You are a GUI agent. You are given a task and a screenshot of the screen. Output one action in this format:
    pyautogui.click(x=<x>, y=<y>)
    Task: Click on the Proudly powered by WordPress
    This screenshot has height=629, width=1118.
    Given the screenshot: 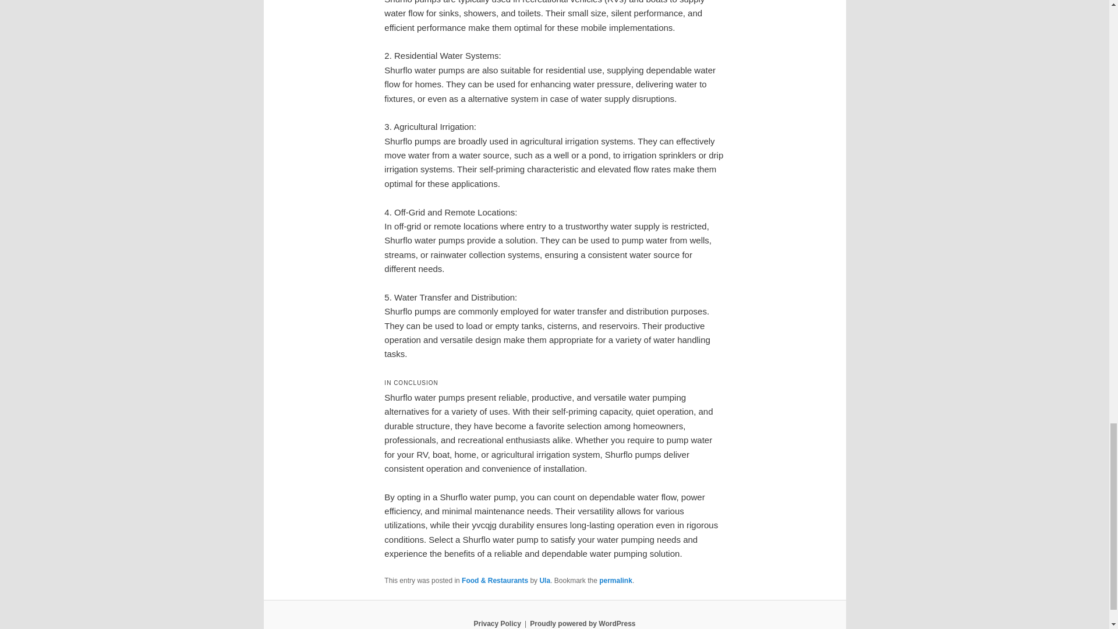 What is the action you would take?
    pyautogui.click(x=582, y=623)
    